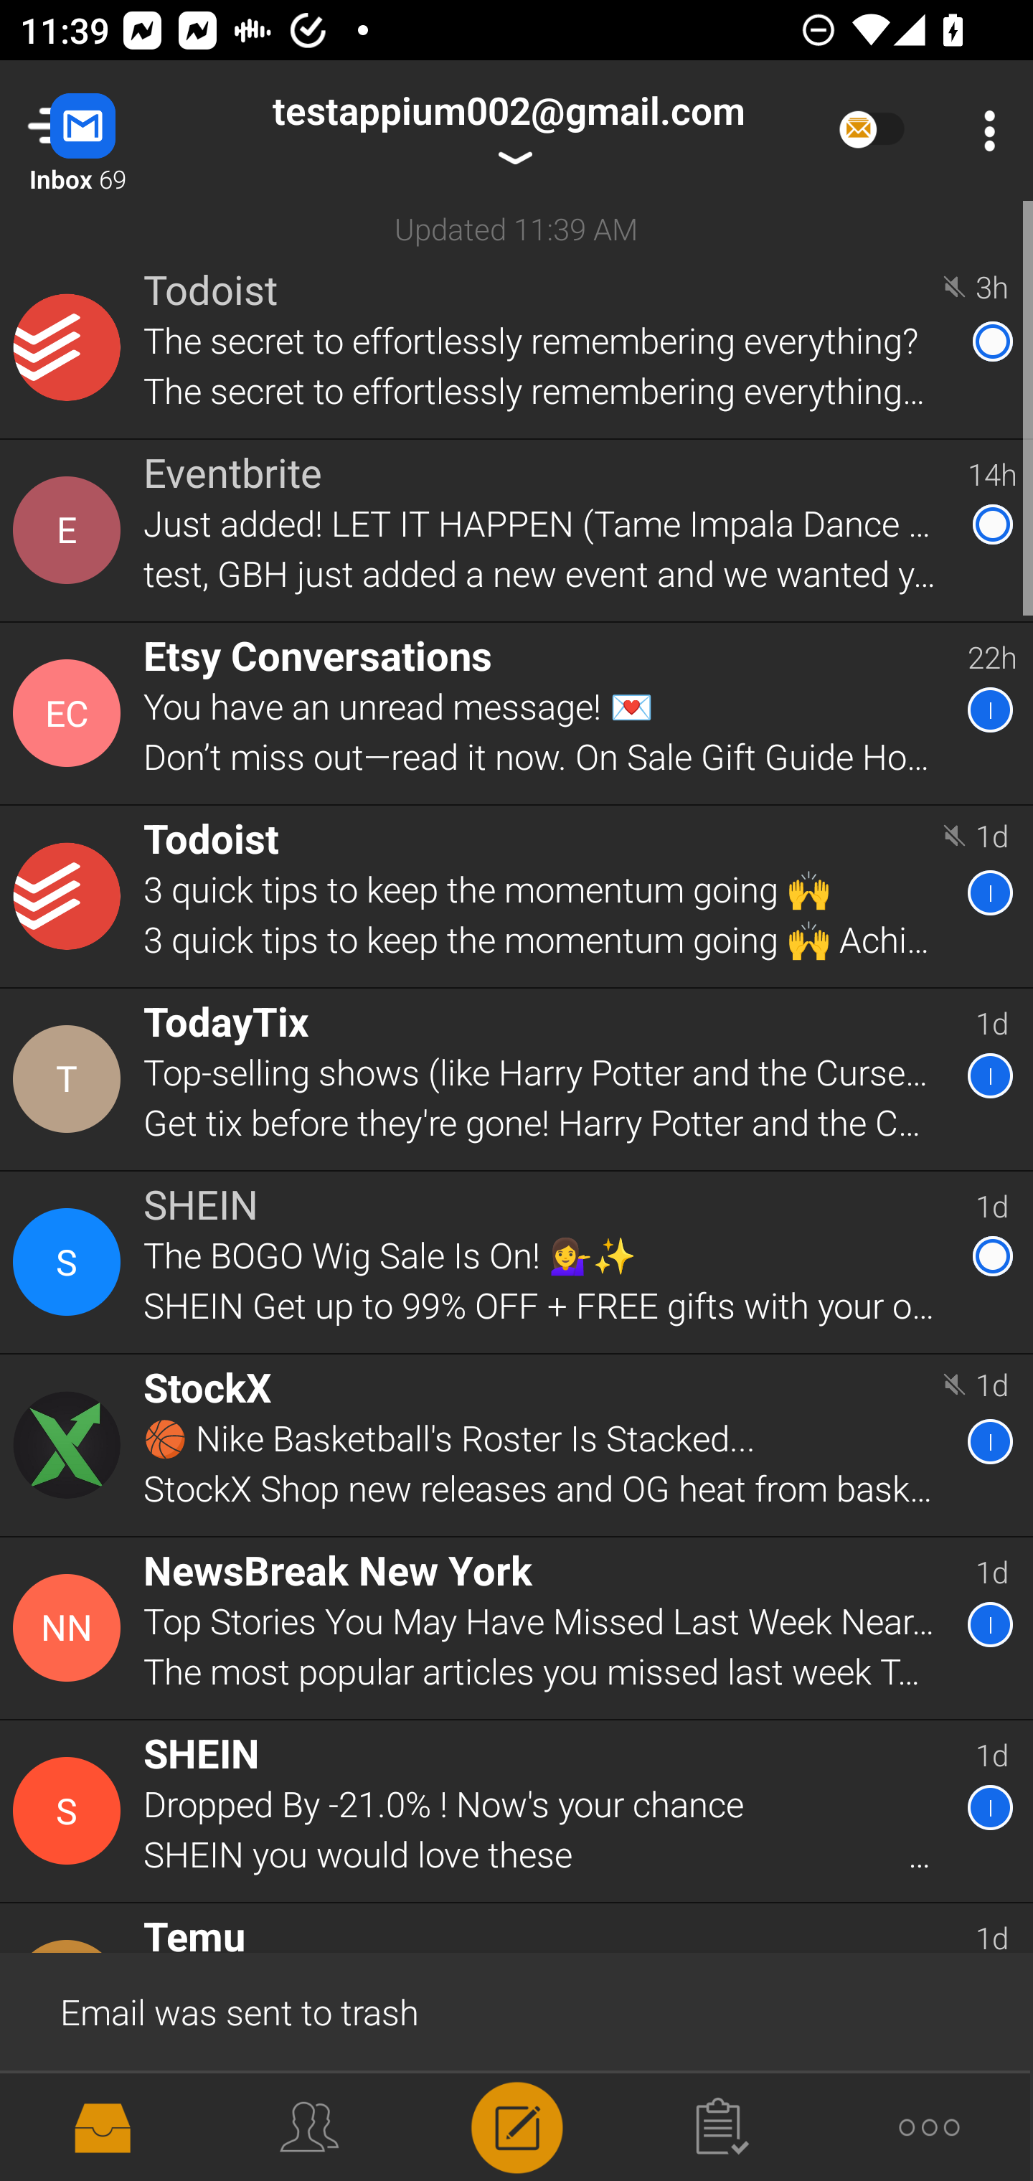 This screenshot has width=1033, height=2181. I want to click on Contact Details, so click(70, 1445).